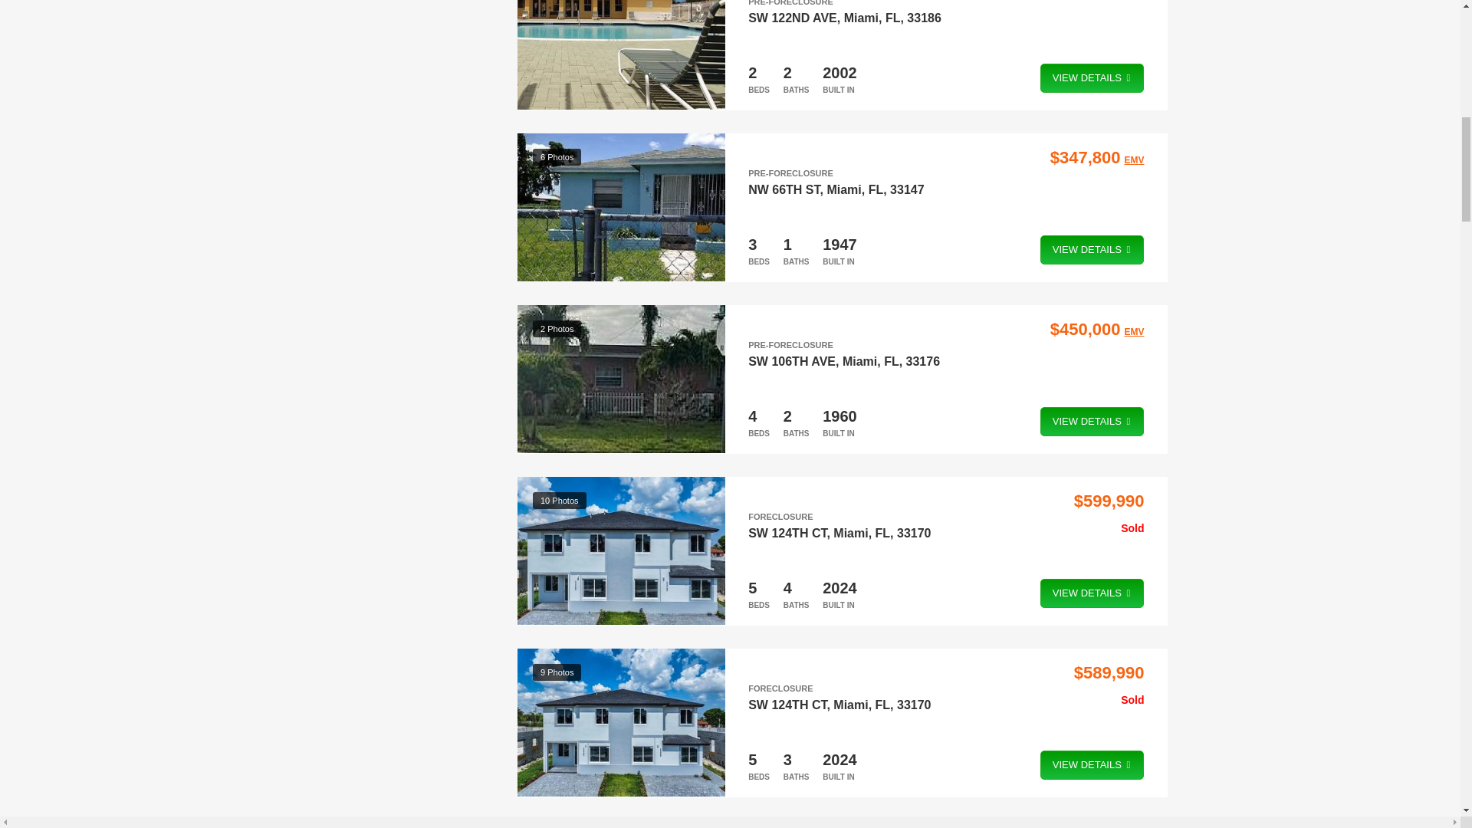  Describe the element at coordinates (621, 55) in the screenshot. I see `6 Photos` at that location.